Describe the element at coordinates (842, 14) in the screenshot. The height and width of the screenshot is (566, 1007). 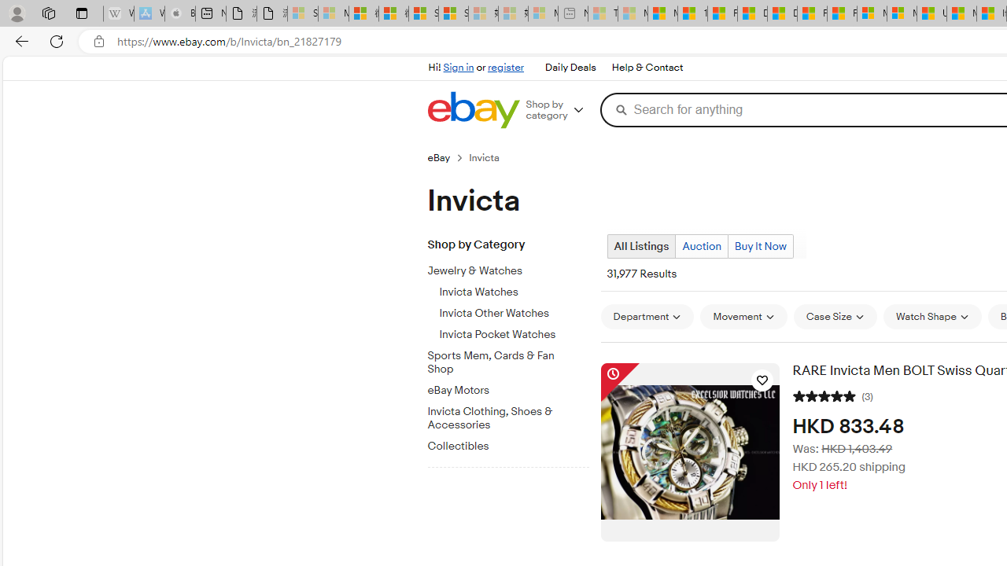
I see `Foo BAR | Trusted Community Engagement and Contributions` at that location.